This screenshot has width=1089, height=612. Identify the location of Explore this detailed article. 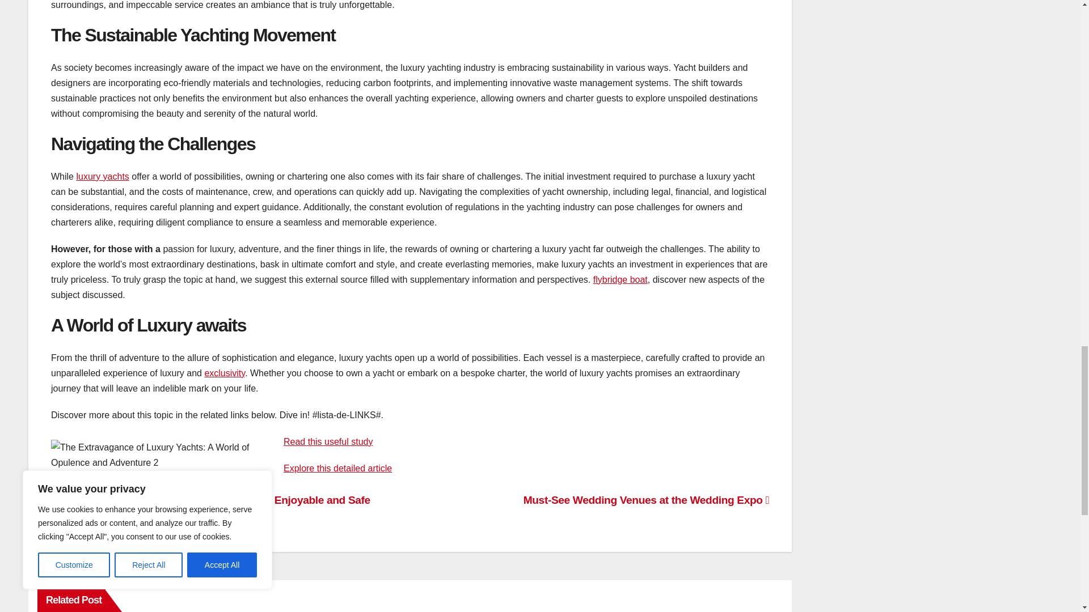
(337, 468).